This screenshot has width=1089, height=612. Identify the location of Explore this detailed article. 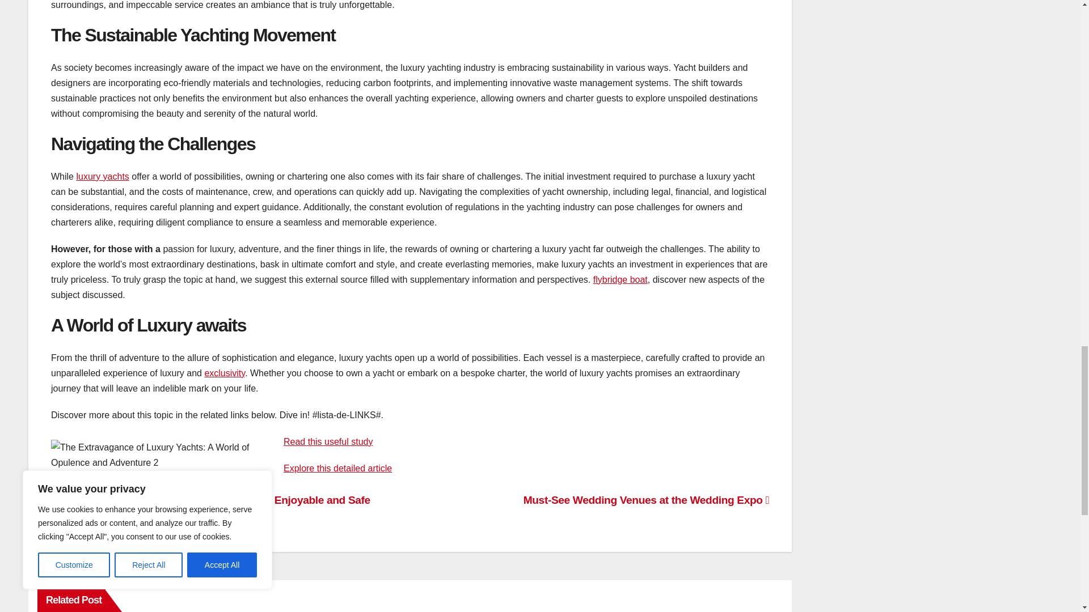
(337, 468).